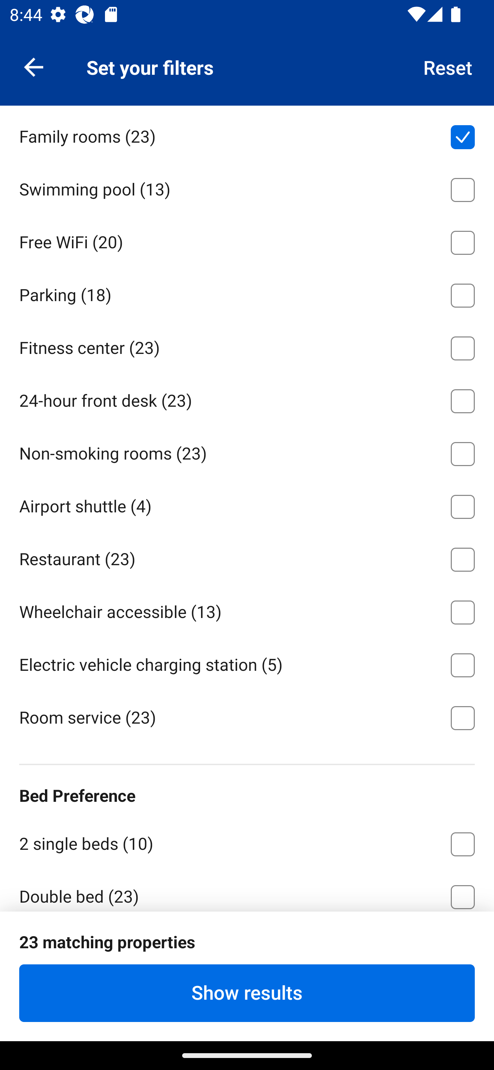  Describe the element at coordinates (247, 610) in the screenshot. I see `Wheelchair accessible ⁦(13)` at that location.